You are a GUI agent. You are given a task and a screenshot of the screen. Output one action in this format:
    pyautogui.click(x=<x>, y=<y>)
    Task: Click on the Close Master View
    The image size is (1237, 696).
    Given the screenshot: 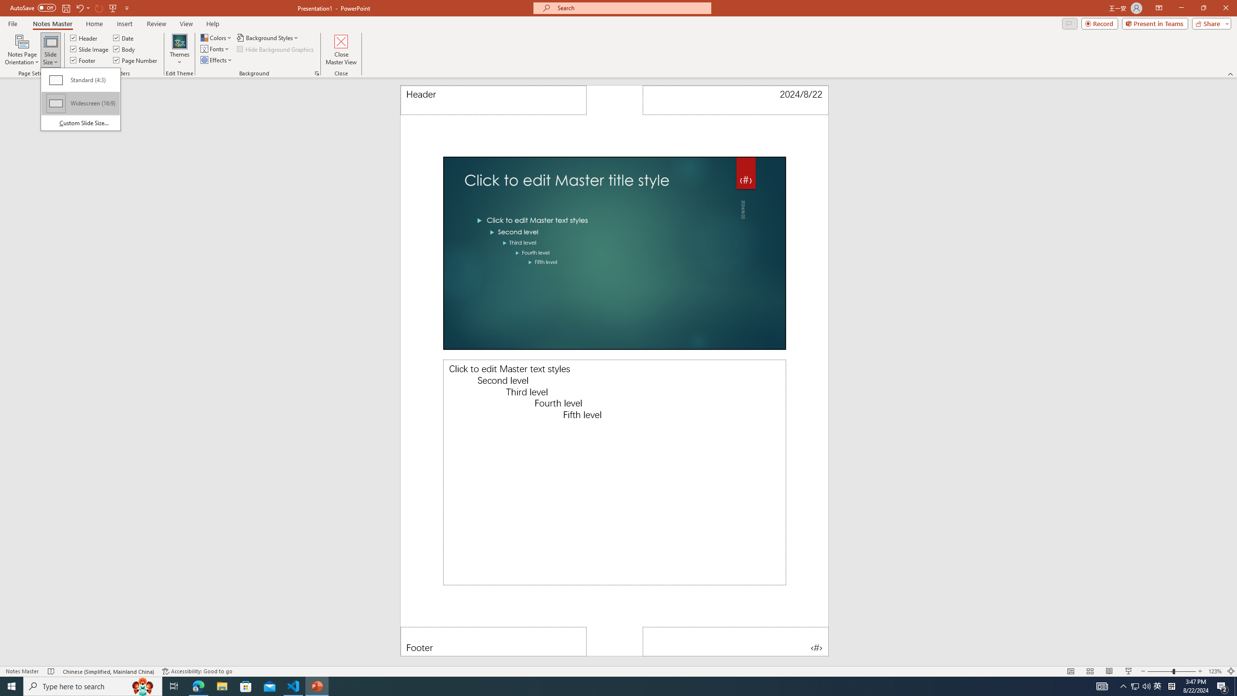 What is the action you would take?
    pyautogui.click(x=340, y=50)
    